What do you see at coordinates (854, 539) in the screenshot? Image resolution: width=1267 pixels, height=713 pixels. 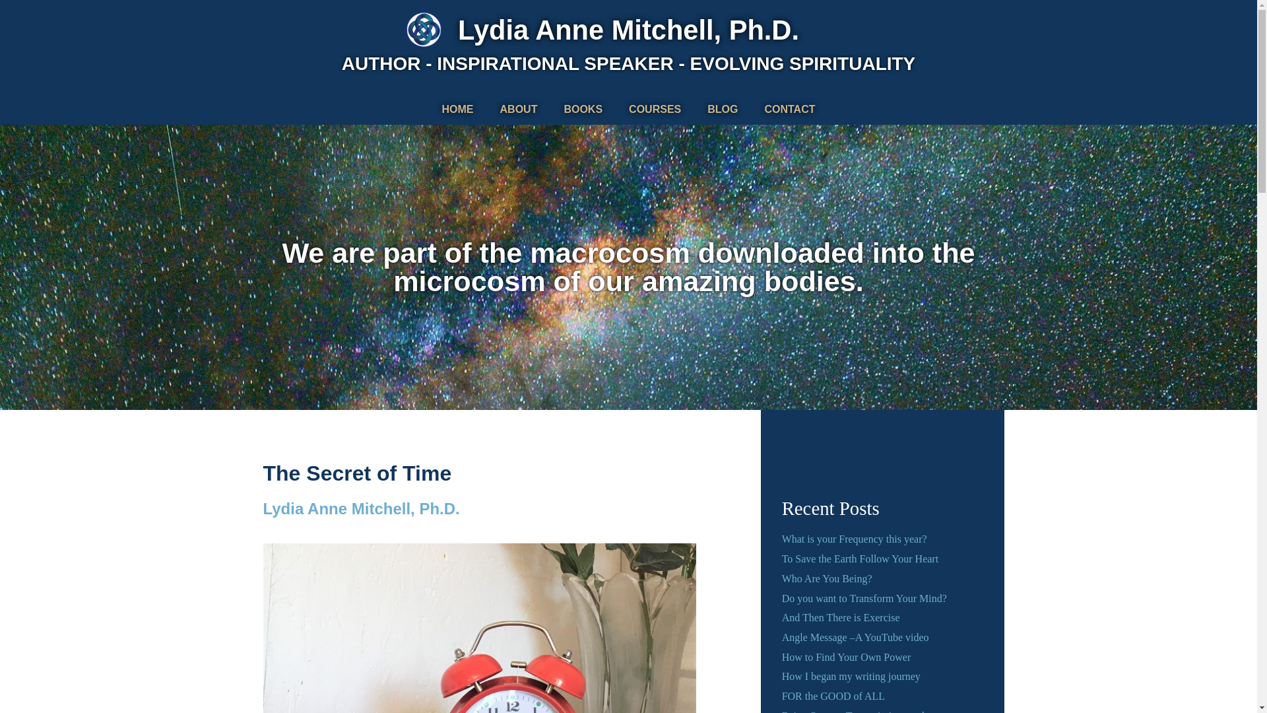 I see `What is your Frequency this year?` at bounding box center [854, 539].